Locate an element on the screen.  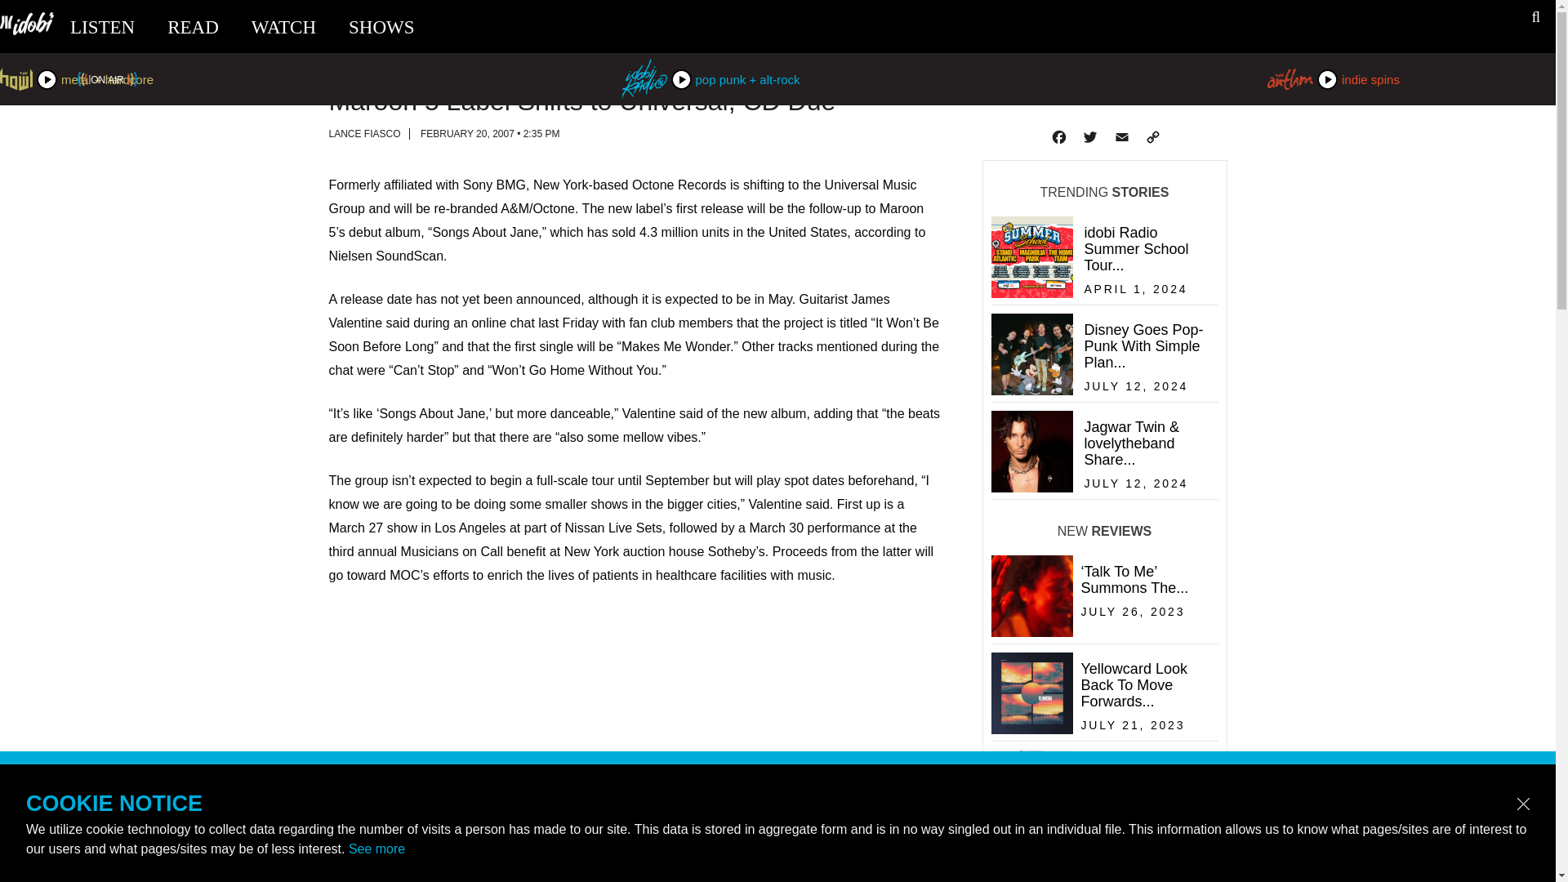
WATCH is located at coordinates (283, 27).